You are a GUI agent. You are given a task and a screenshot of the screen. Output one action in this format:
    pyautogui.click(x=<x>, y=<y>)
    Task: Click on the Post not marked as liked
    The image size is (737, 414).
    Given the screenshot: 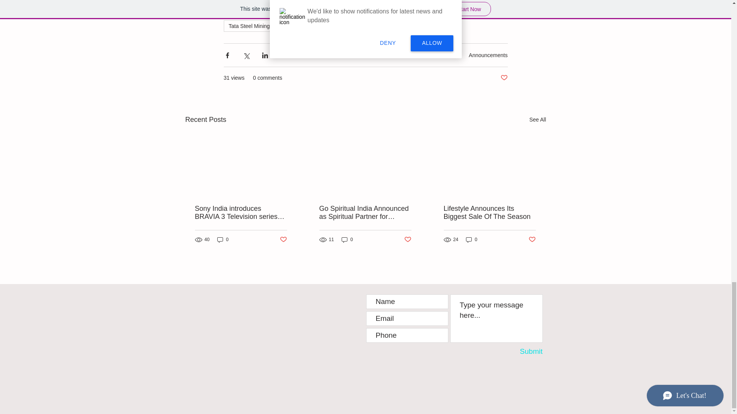 What is the action you would take?
    pyautogui.click(x=283, y=239)
    